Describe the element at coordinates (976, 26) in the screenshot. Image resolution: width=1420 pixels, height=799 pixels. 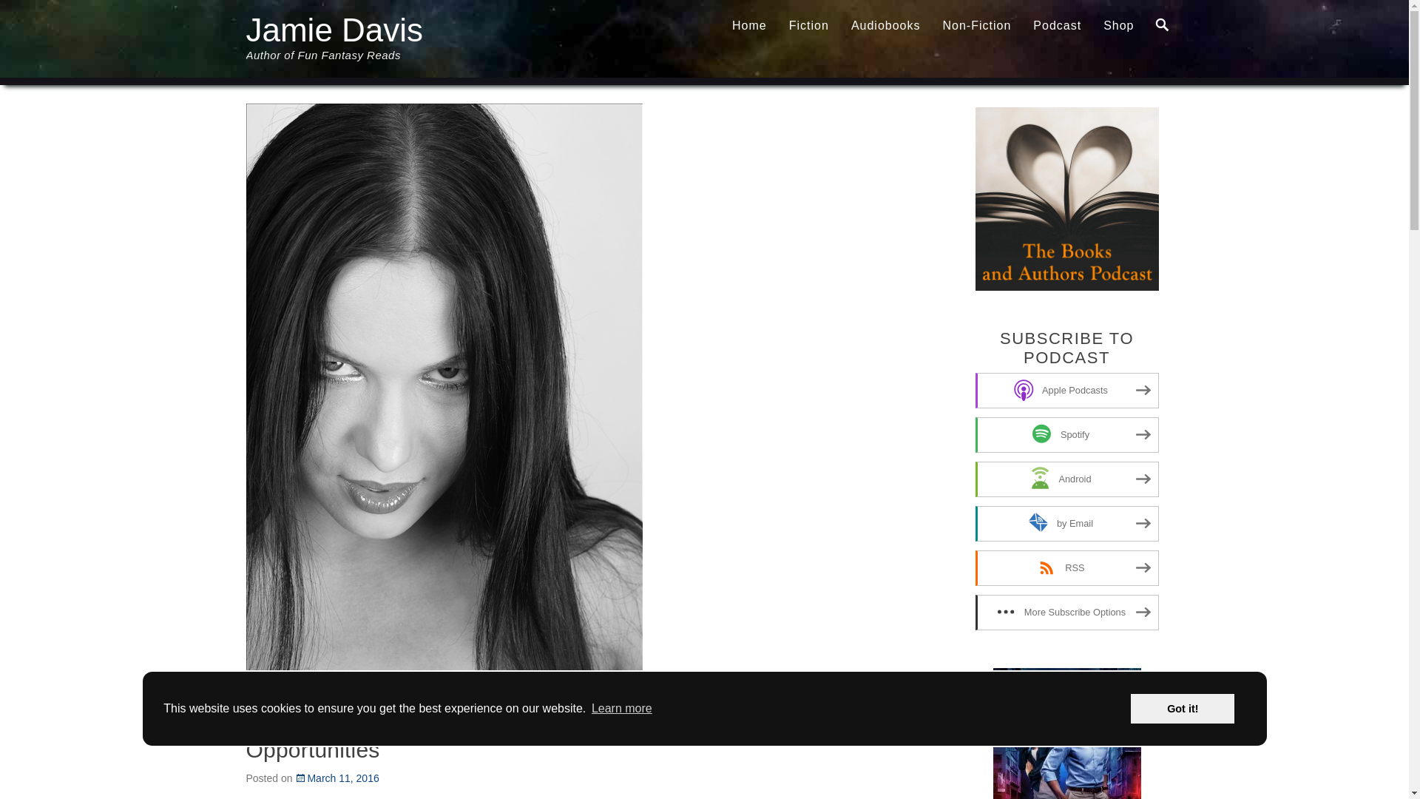
I see `Non-Fiction` at that location.